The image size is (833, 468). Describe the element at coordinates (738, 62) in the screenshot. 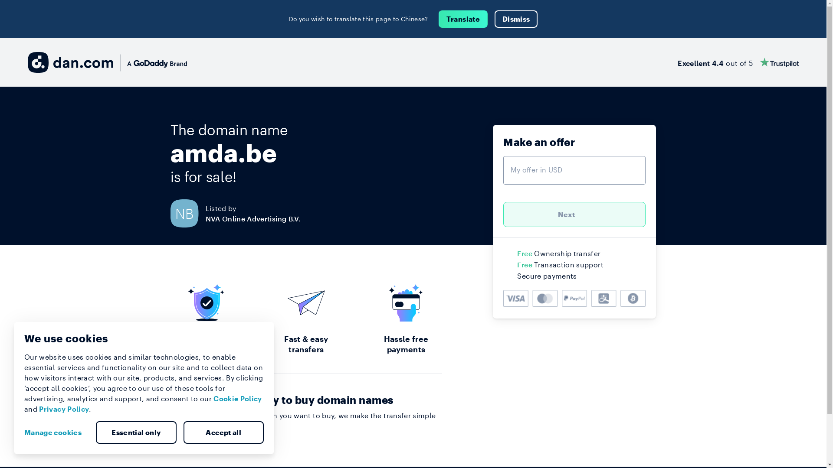

I see `Excellent 4.4 out of 5` at that location.